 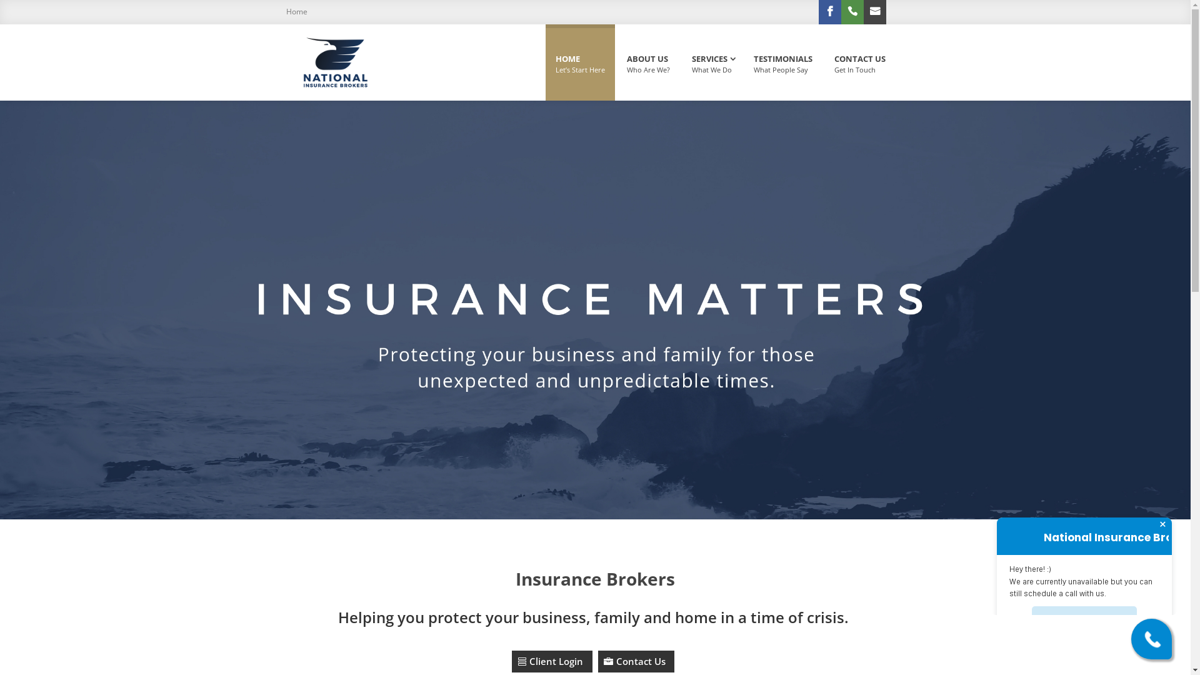 What do you see at coordinates (859, 64) in the screenshot?
I see `CONTACT US
Get In Touch` at bounding box center [859, 64].